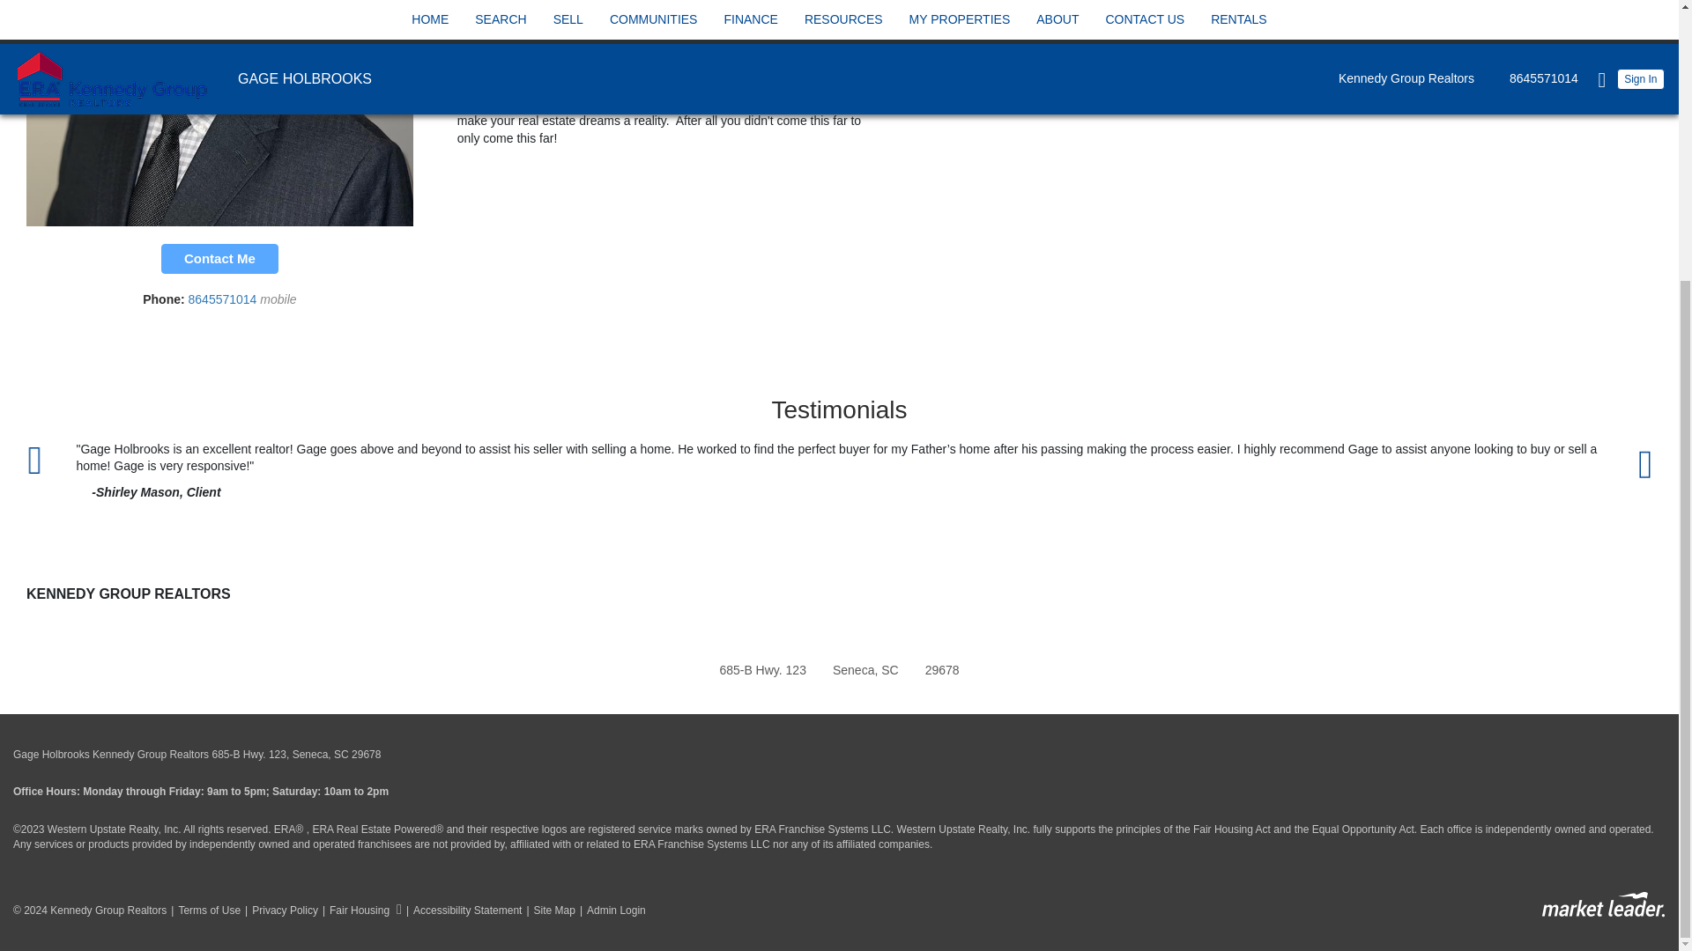 The width and height of the screenshot is (1692, 951). What do you see at coordinates (360, 910) in the screenshot?
I see `Fair Housing` at bounding box center [360, 910].